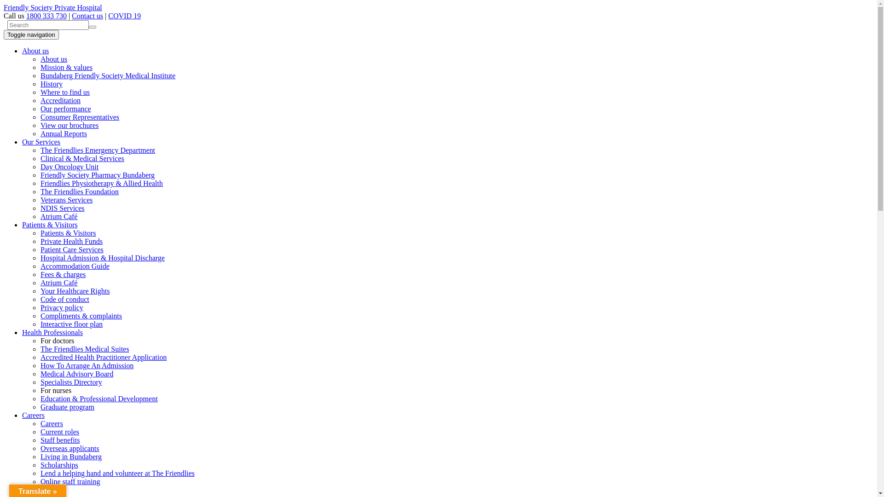 The image size is (884, 497). Describe the element at coordinates (31, 35) in the screenshot. I see `Toggle navigation` at that location.